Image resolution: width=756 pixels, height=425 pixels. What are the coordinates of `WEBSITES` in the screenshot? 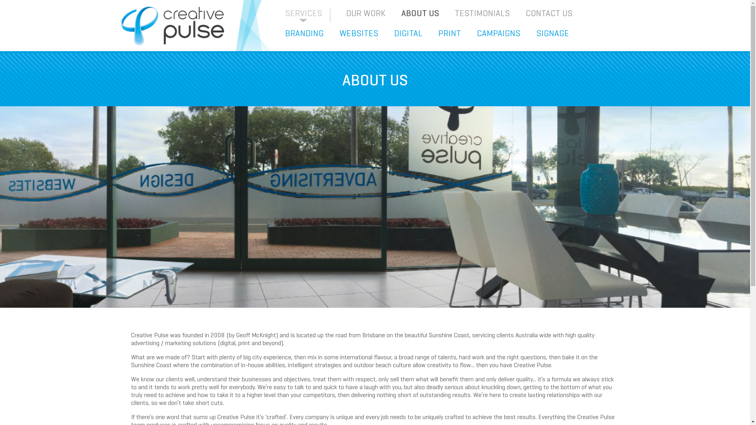 It's located at (359, 33).